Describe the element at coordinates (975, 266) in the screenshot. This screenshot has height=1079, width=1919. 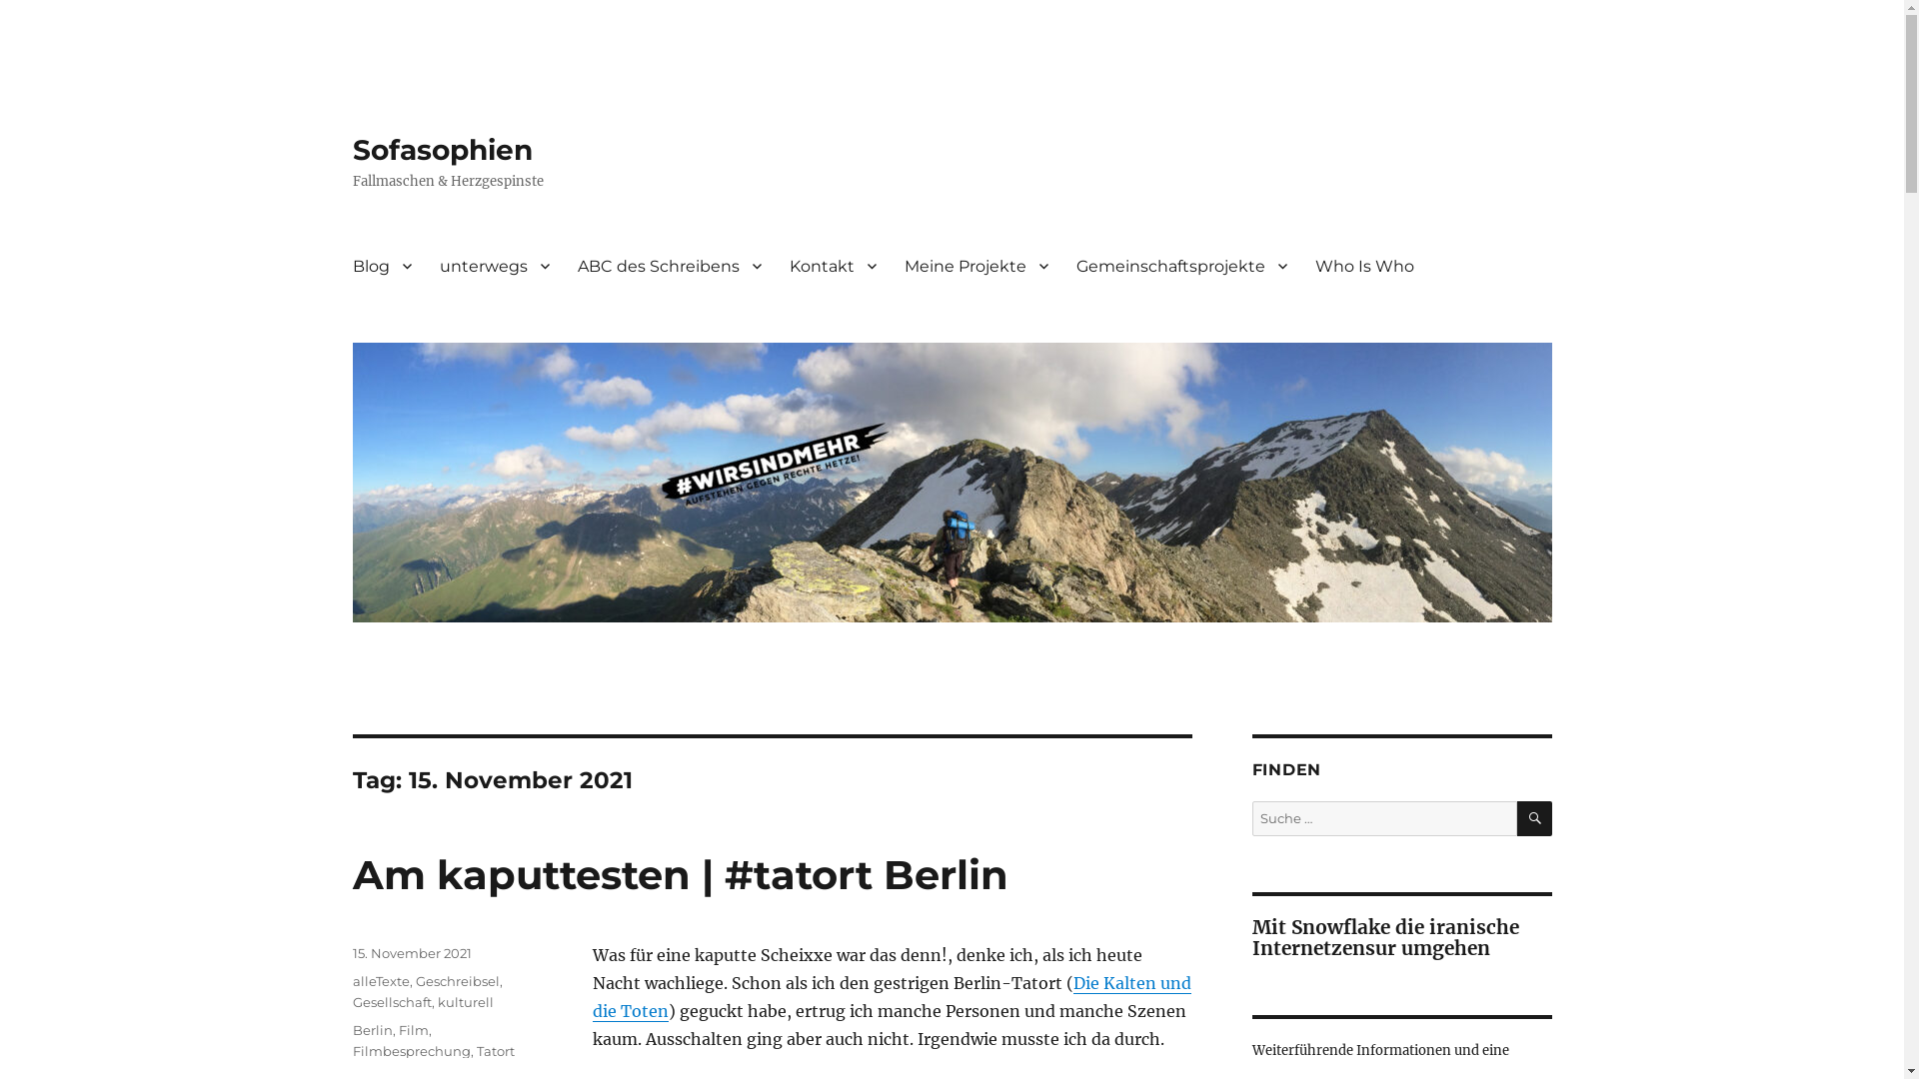
I see `Meine Projekte` at that location.